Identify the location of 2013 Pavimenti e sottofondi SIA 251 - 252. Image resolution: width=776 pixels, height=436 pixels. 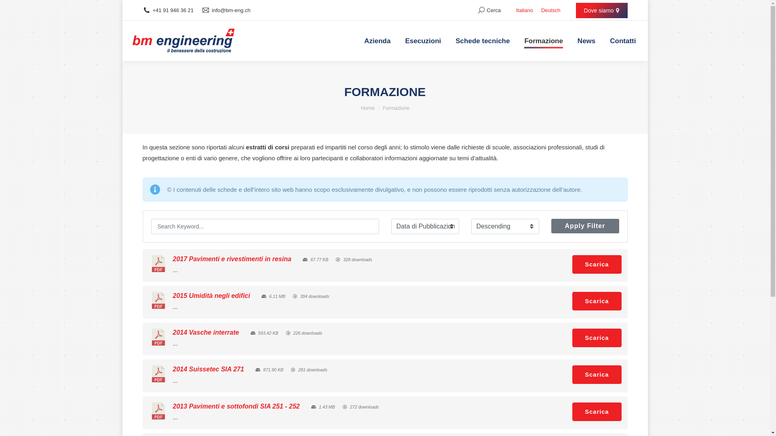
(236, 406).